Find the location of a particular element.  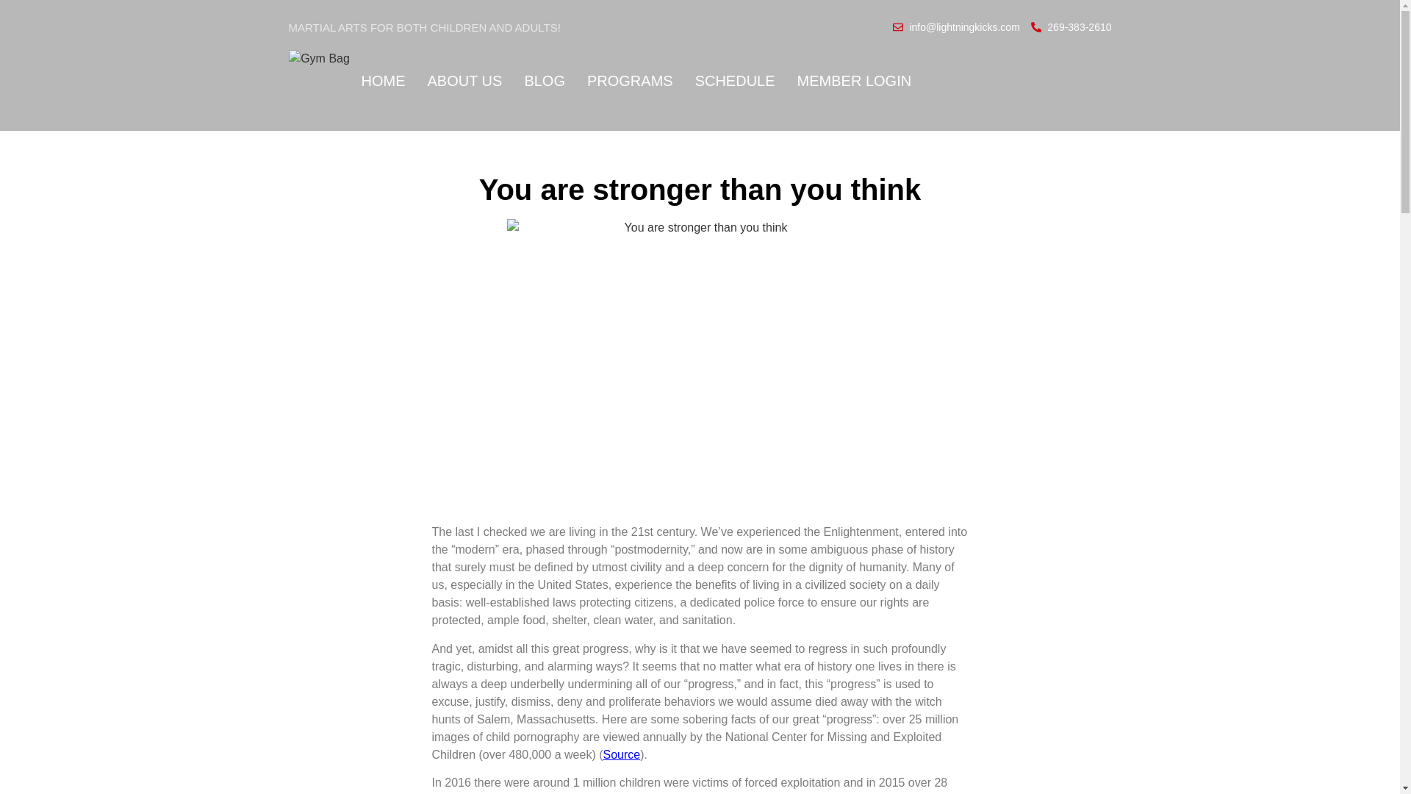

ABOUT US is located at coordinates (464, 79).